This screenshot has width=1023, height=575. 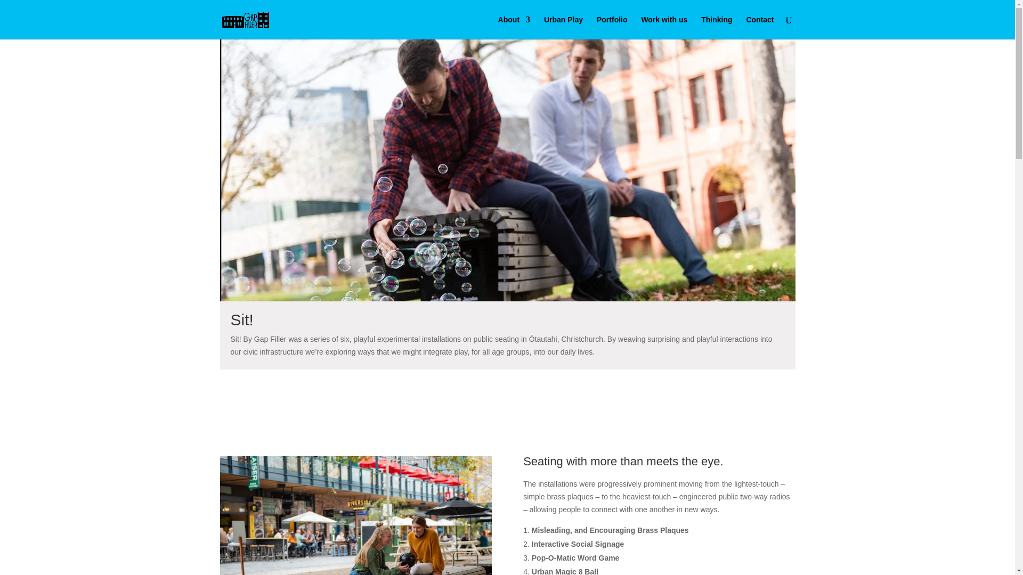 I want to click on About, so click(x=514, y=28).